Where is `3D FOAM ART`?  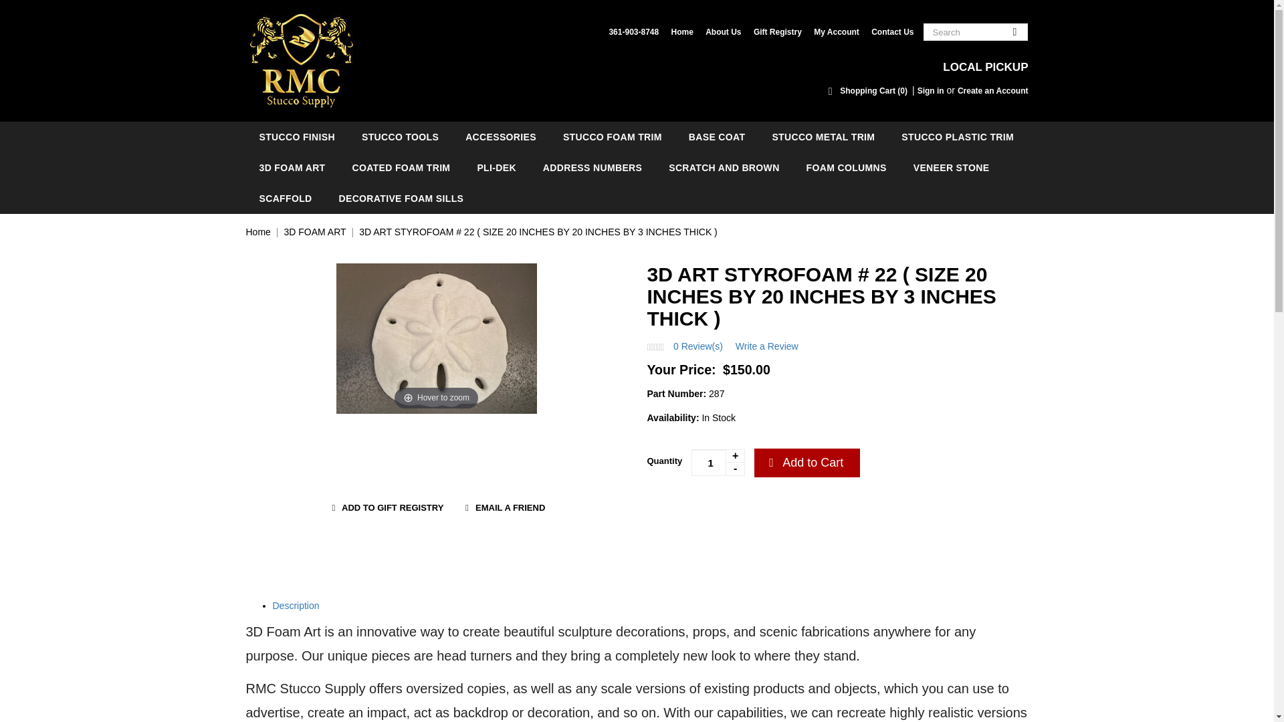
3D FOAM ART is located at coordinates (292, 167).